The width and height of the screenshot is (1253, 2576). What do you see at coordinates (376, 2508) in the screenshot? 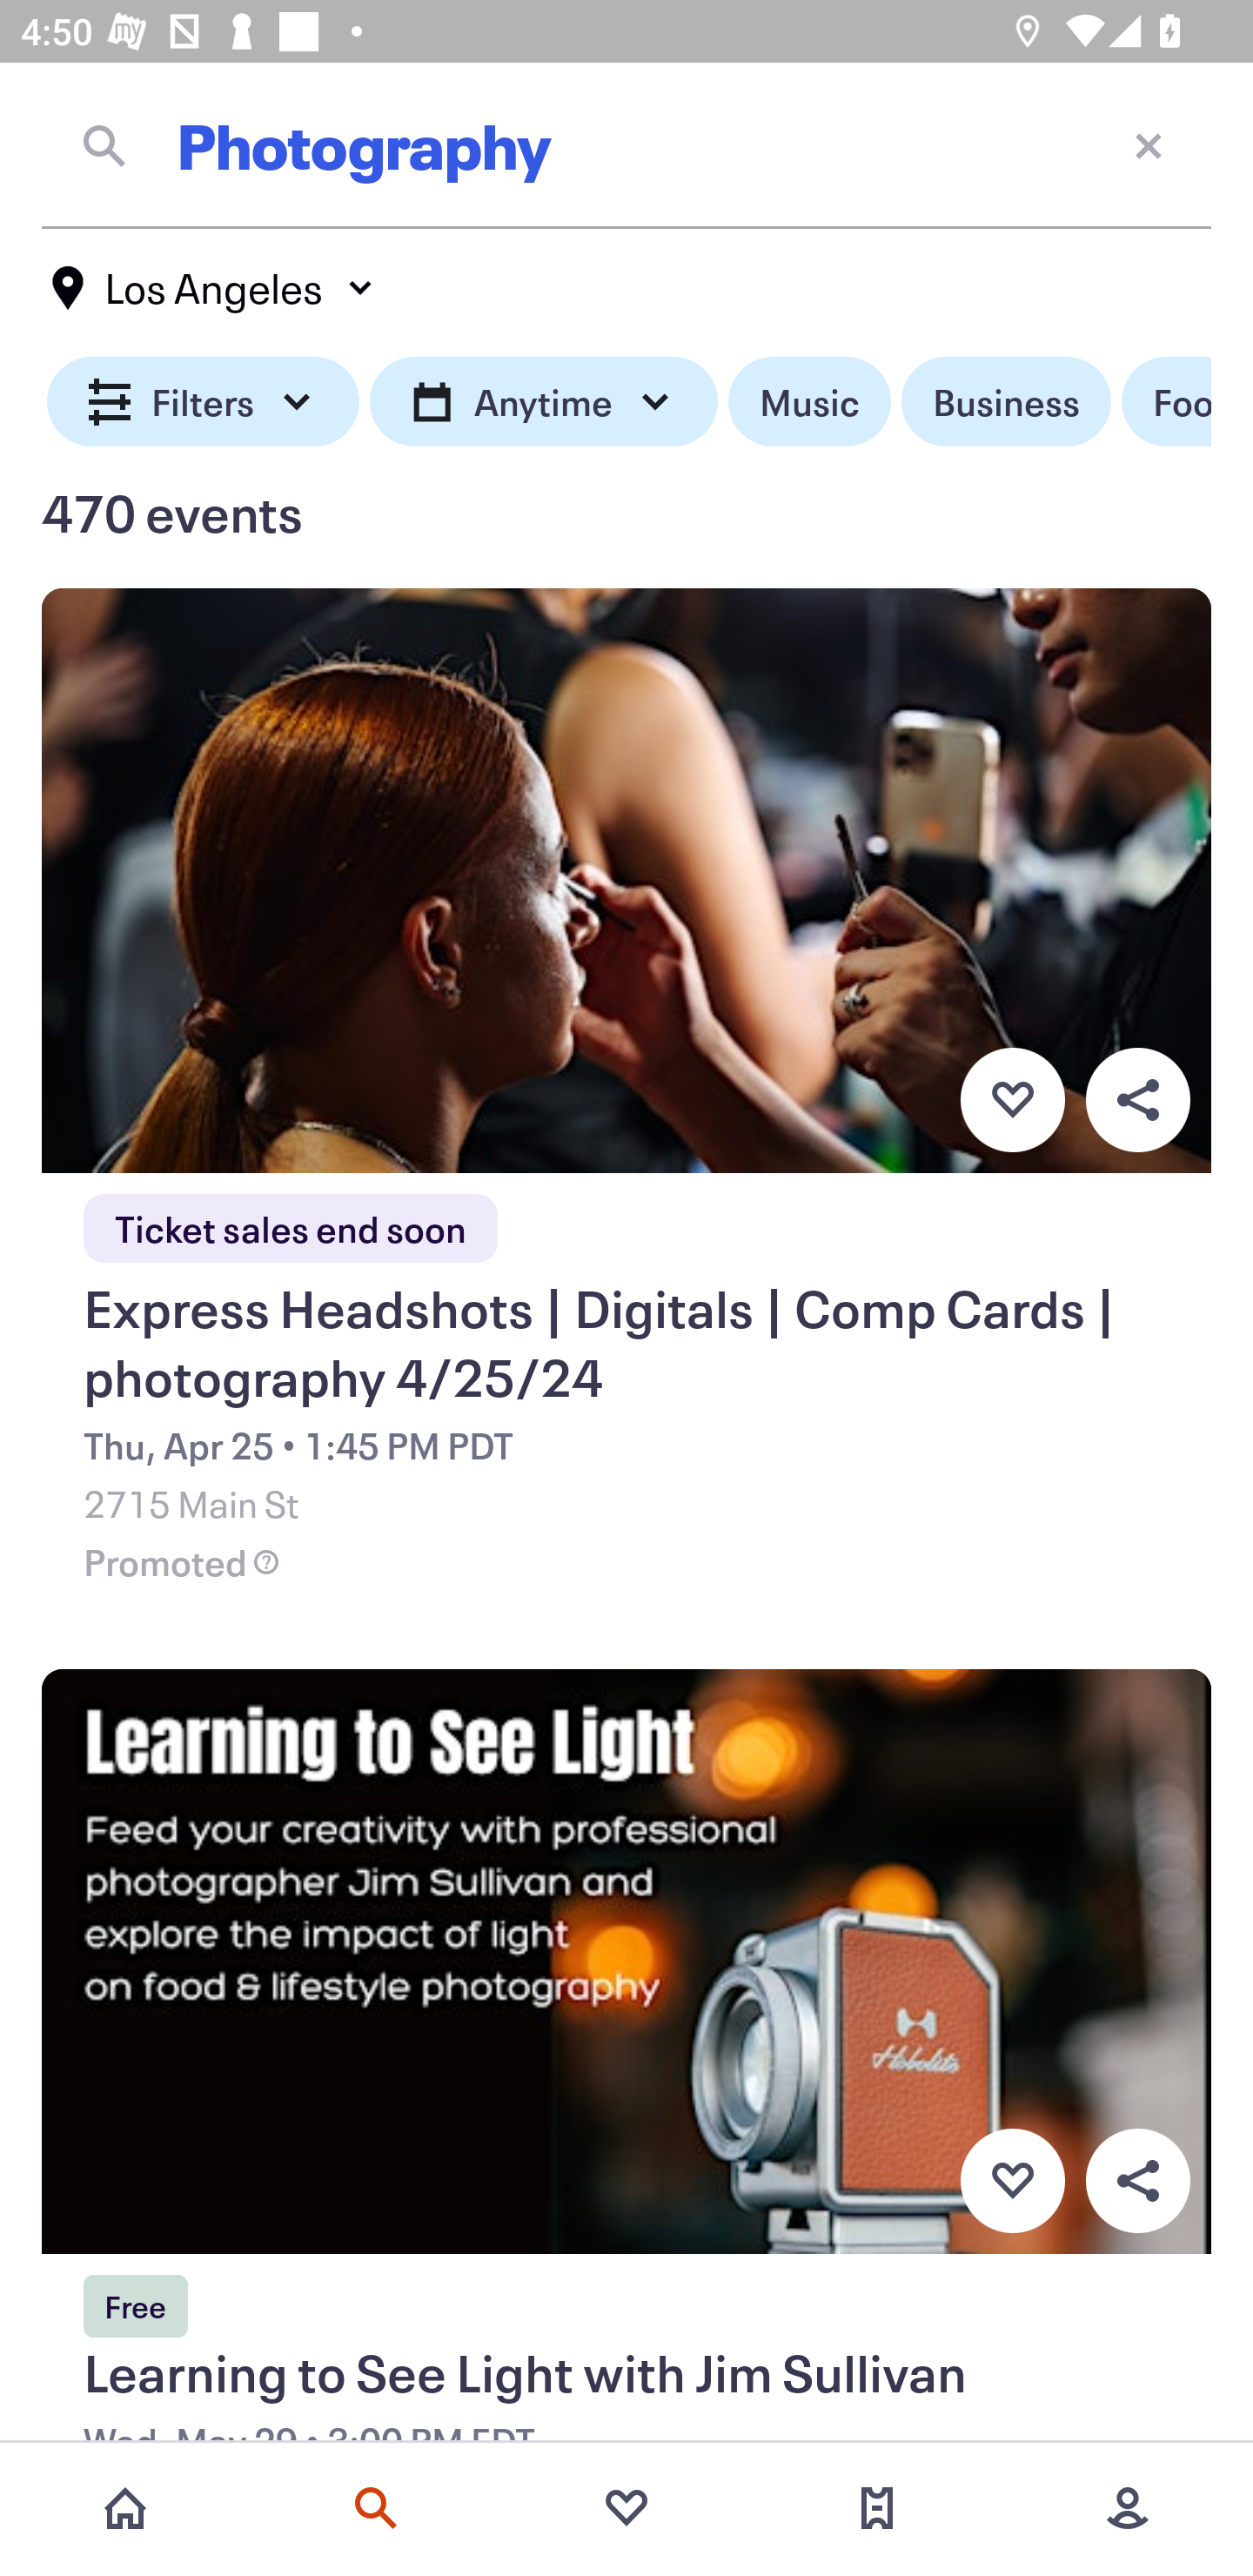
I see `Search events` at bounding box center [376, 2508].